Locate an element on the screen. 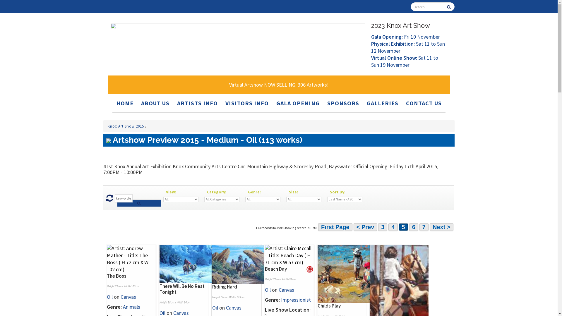 This screenshot has height=316, width=562. Next > is located at coordinates (441, 227).